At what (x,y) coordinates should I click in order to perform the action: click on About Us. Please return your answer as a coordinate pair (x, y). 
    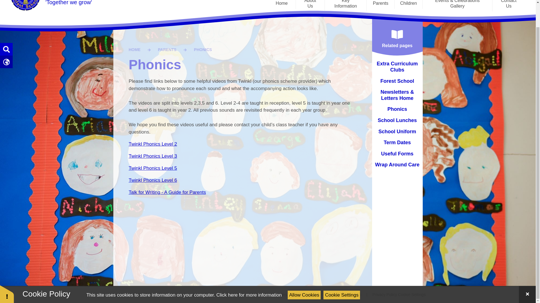
    Looking at the image, I should click on (310, 6).